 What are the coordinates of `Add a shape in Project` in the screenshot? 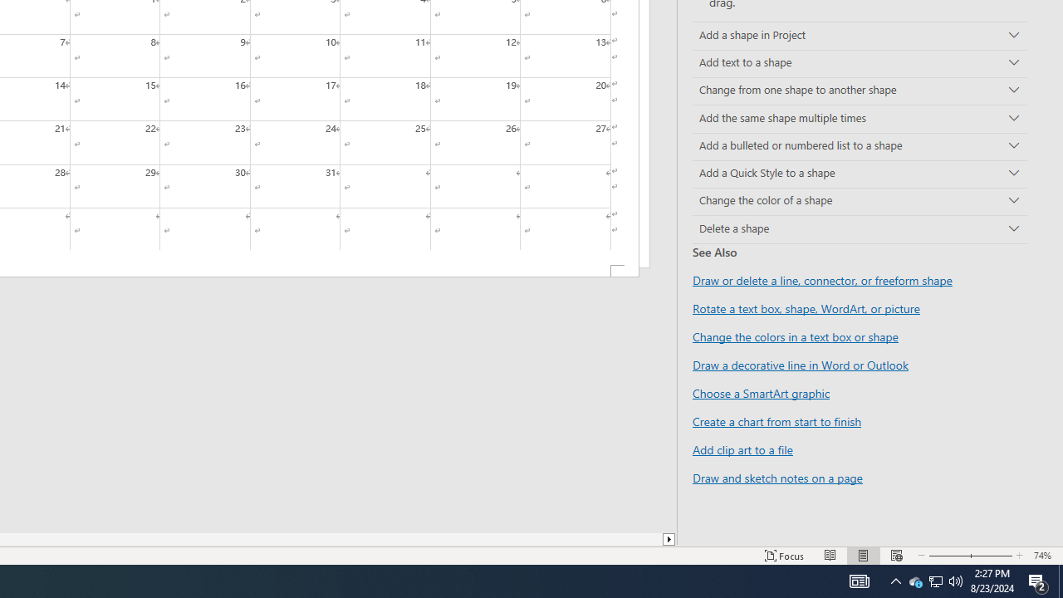 It's located at (860, 36).